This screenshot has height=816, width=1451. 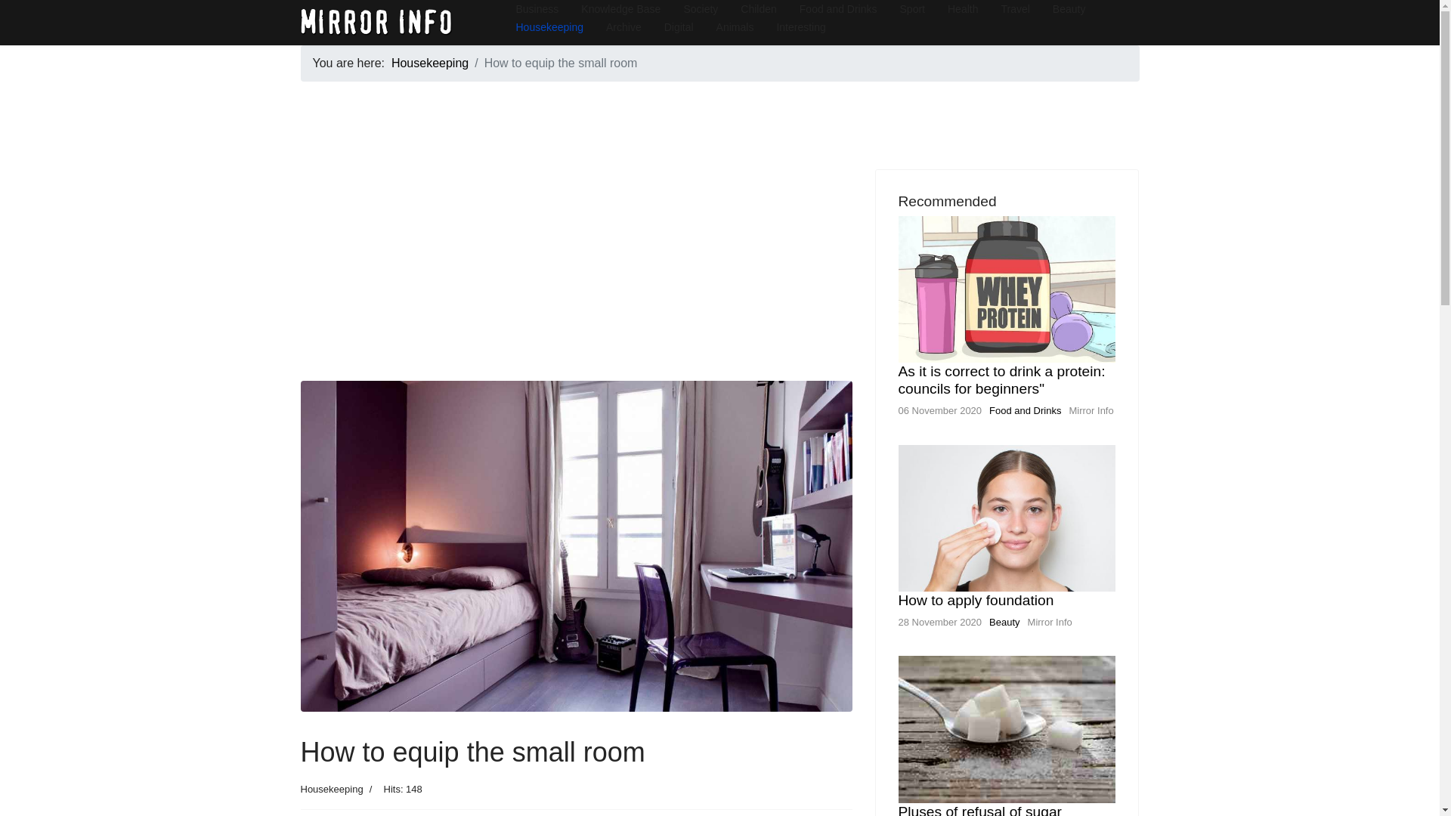 I want to click on Food and Drinks, so click(x=1025, y=410).